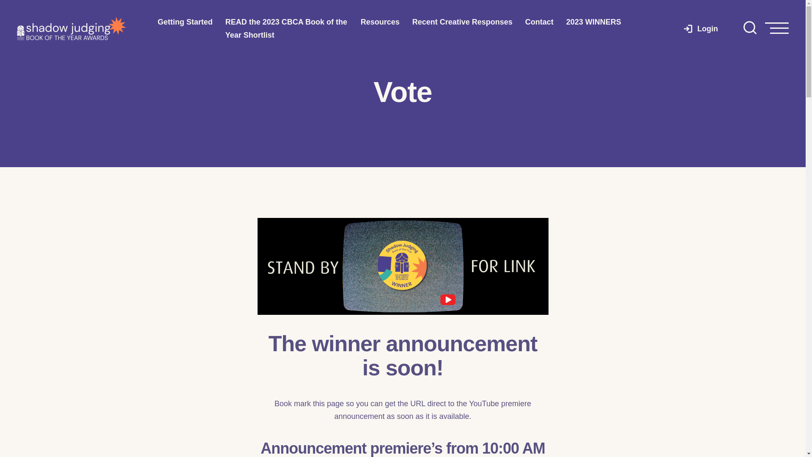 The image size is (812, 457). I want to click on READ the 2023 CBCA Book of the Year Shortlist, so click(287, 29).